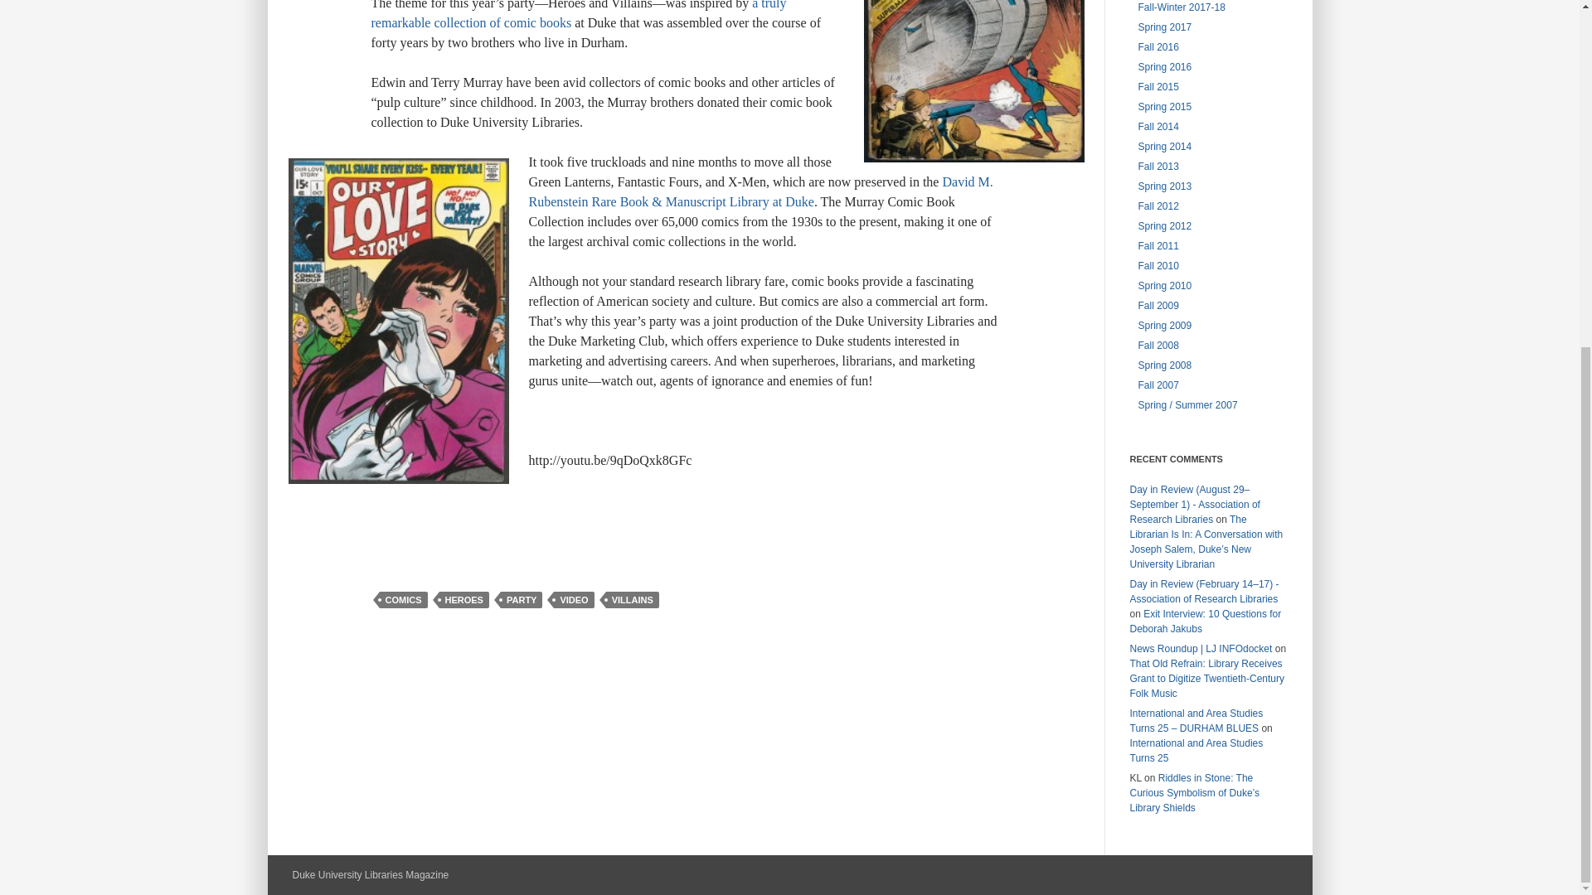 The width and height of the screenshot is (1592, 895). Describe the element at coordinates (1181, 7) in the screenshot. I see `Fall-Winter 2017-18` at that location.